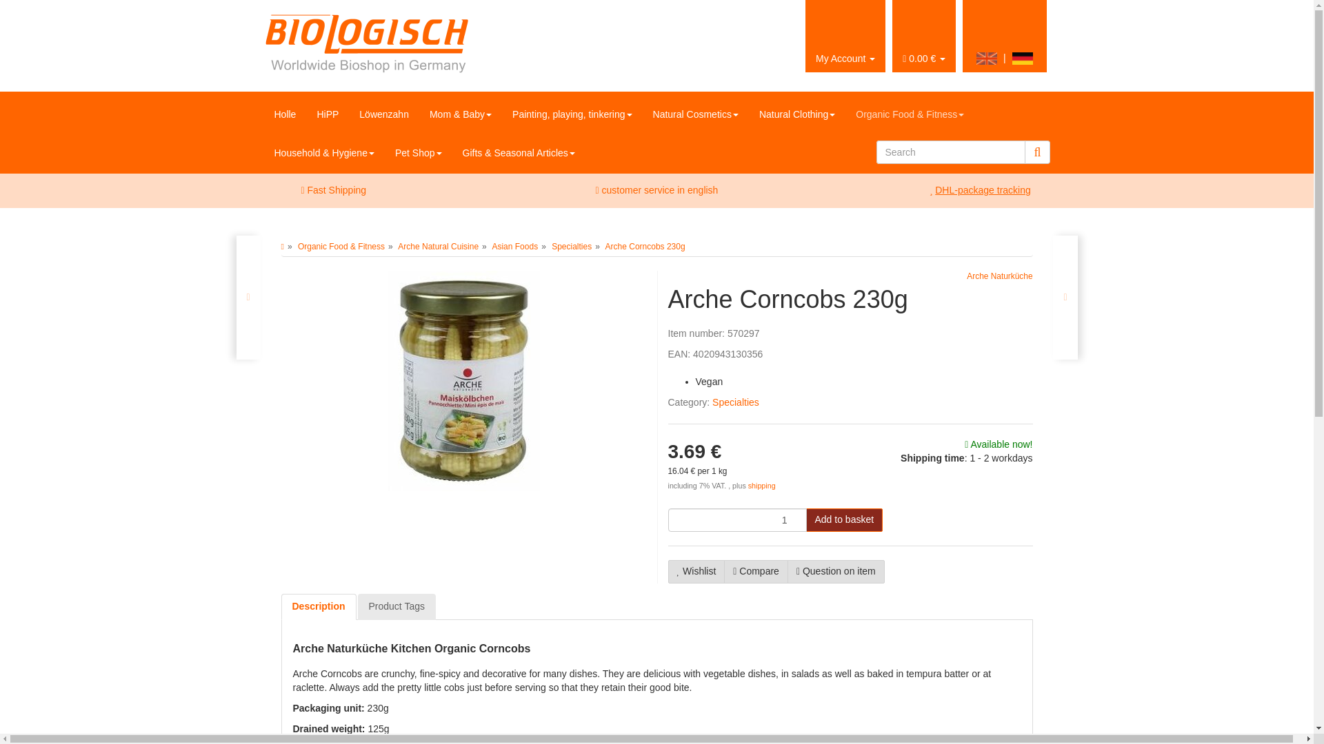  Describe the element at coordinates (645, 247) in the screenshot. I see `Arche Corncobs 230g` at that location.